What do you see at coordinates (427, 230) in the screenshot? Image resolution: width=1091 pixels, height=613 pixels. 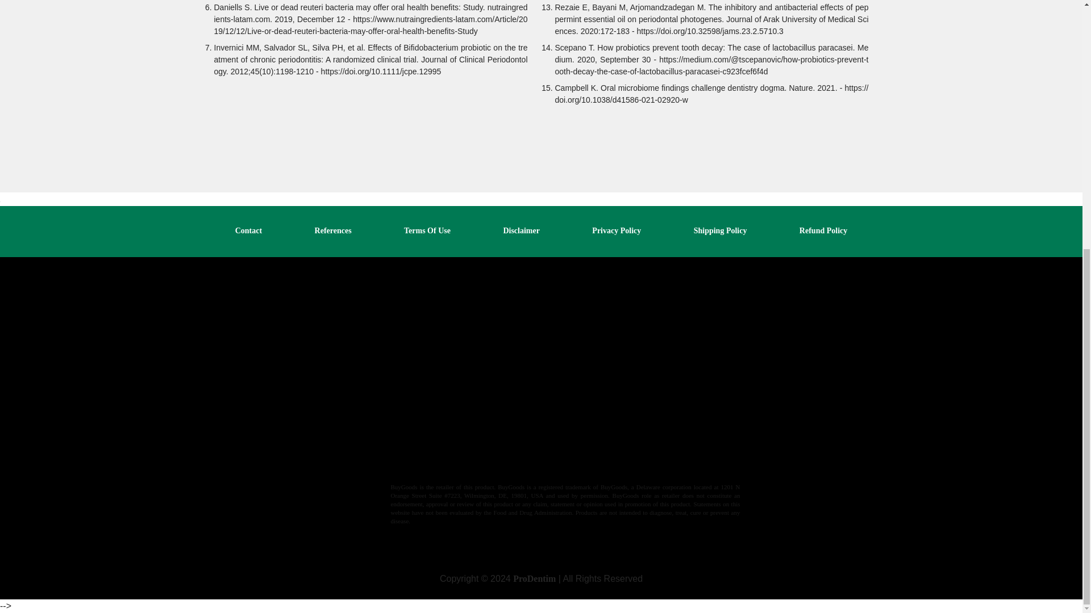 I see `Terms Of Use` at bounding box center [427, 230].